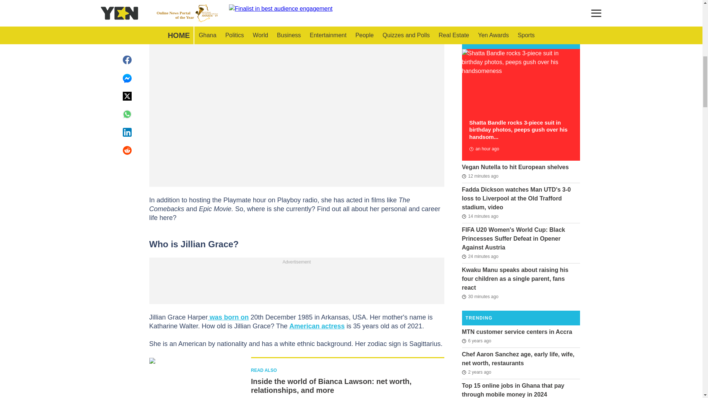 This screenshot has width=708, height=398. What do you see at coordinates (476, 341) in the screenshot?
I see `2018-07-09T07:00:09Z` at bounding box center [476, 341].